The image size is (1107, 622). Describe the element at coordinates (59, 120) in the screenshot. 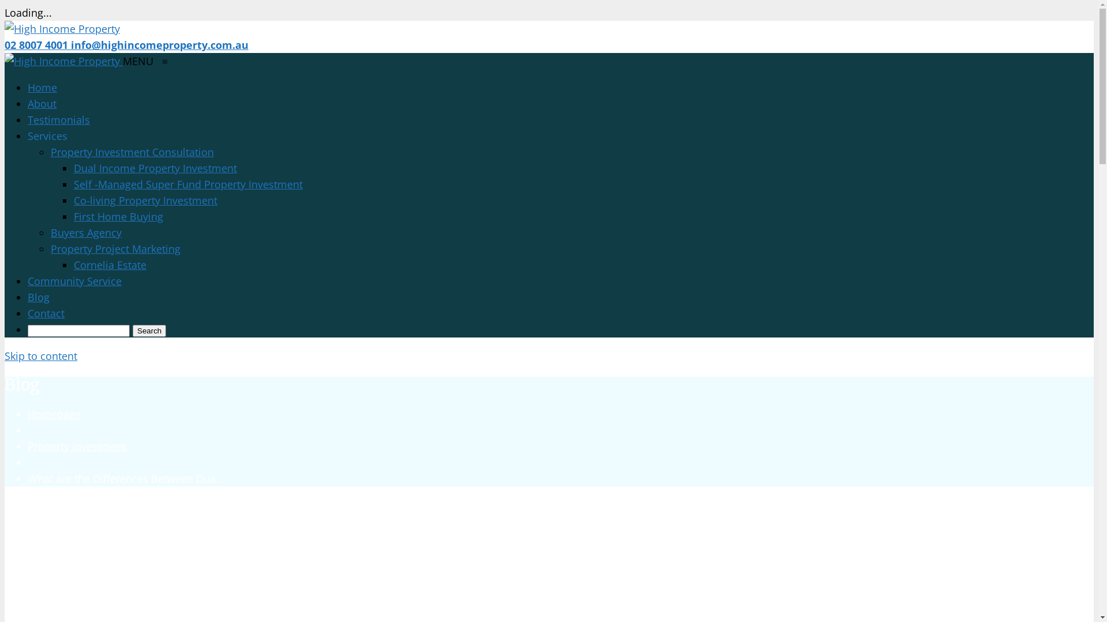

I see `Testimonials` at that location.